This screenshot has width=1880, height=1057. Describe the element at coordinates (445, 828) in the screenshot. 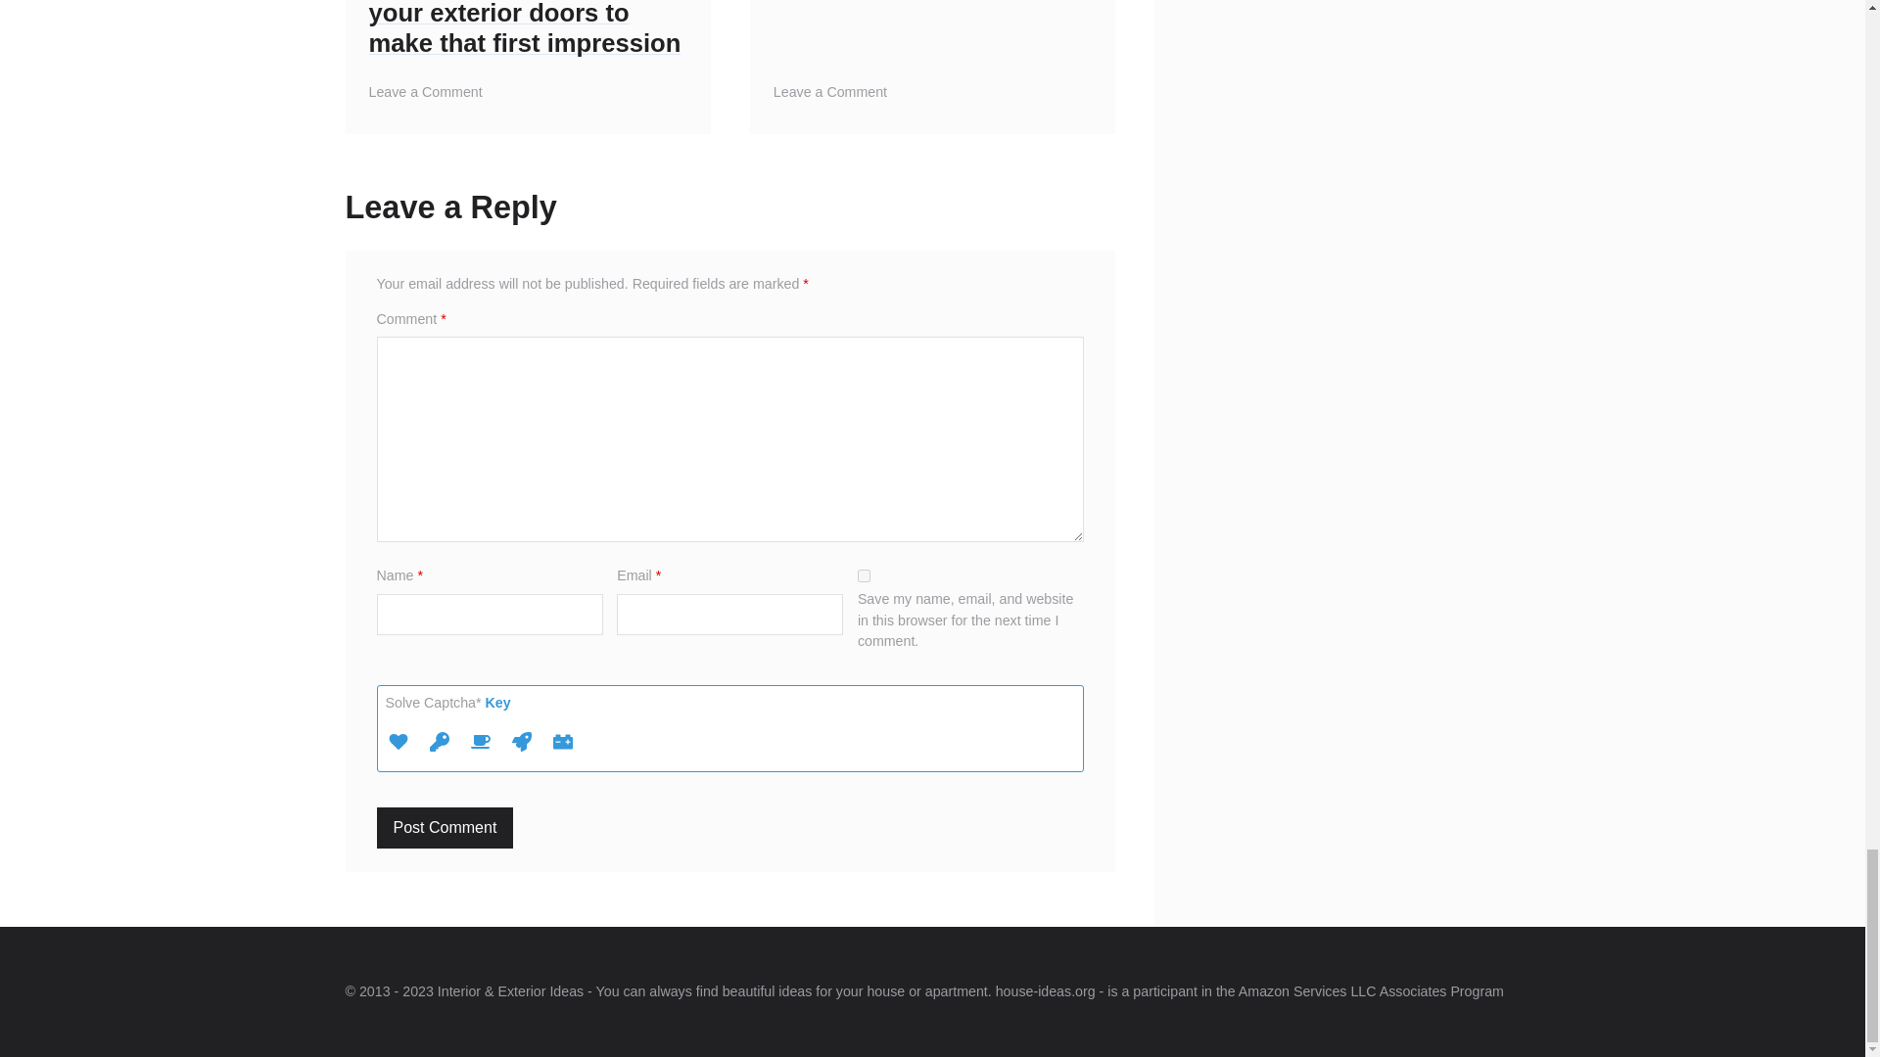

I see `Post Comment` at that location.